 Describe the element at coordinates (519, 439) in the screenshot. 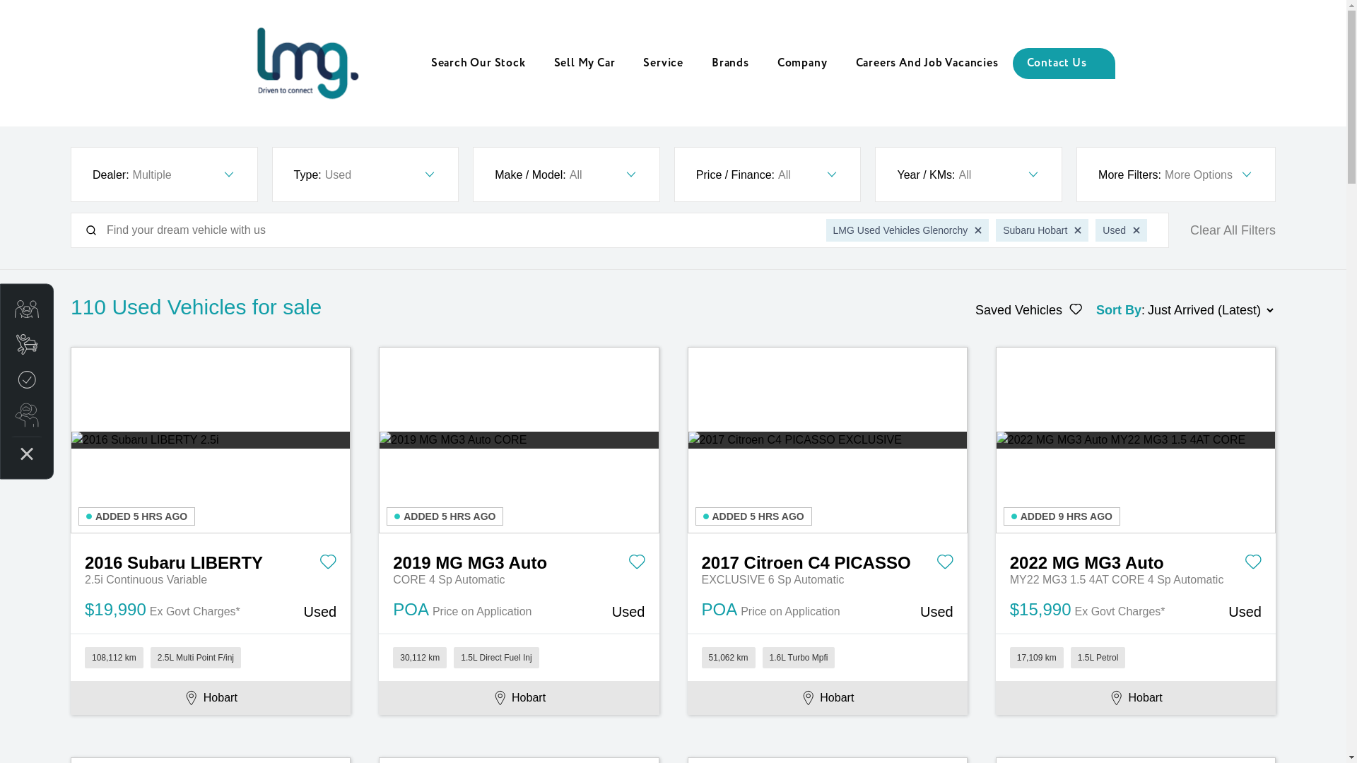

I see `2019 MG MG3 Auto CORE` at that location.